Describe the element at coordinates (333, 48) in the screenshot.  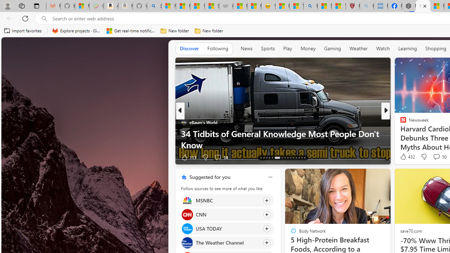
I see `Gaming` at that location.